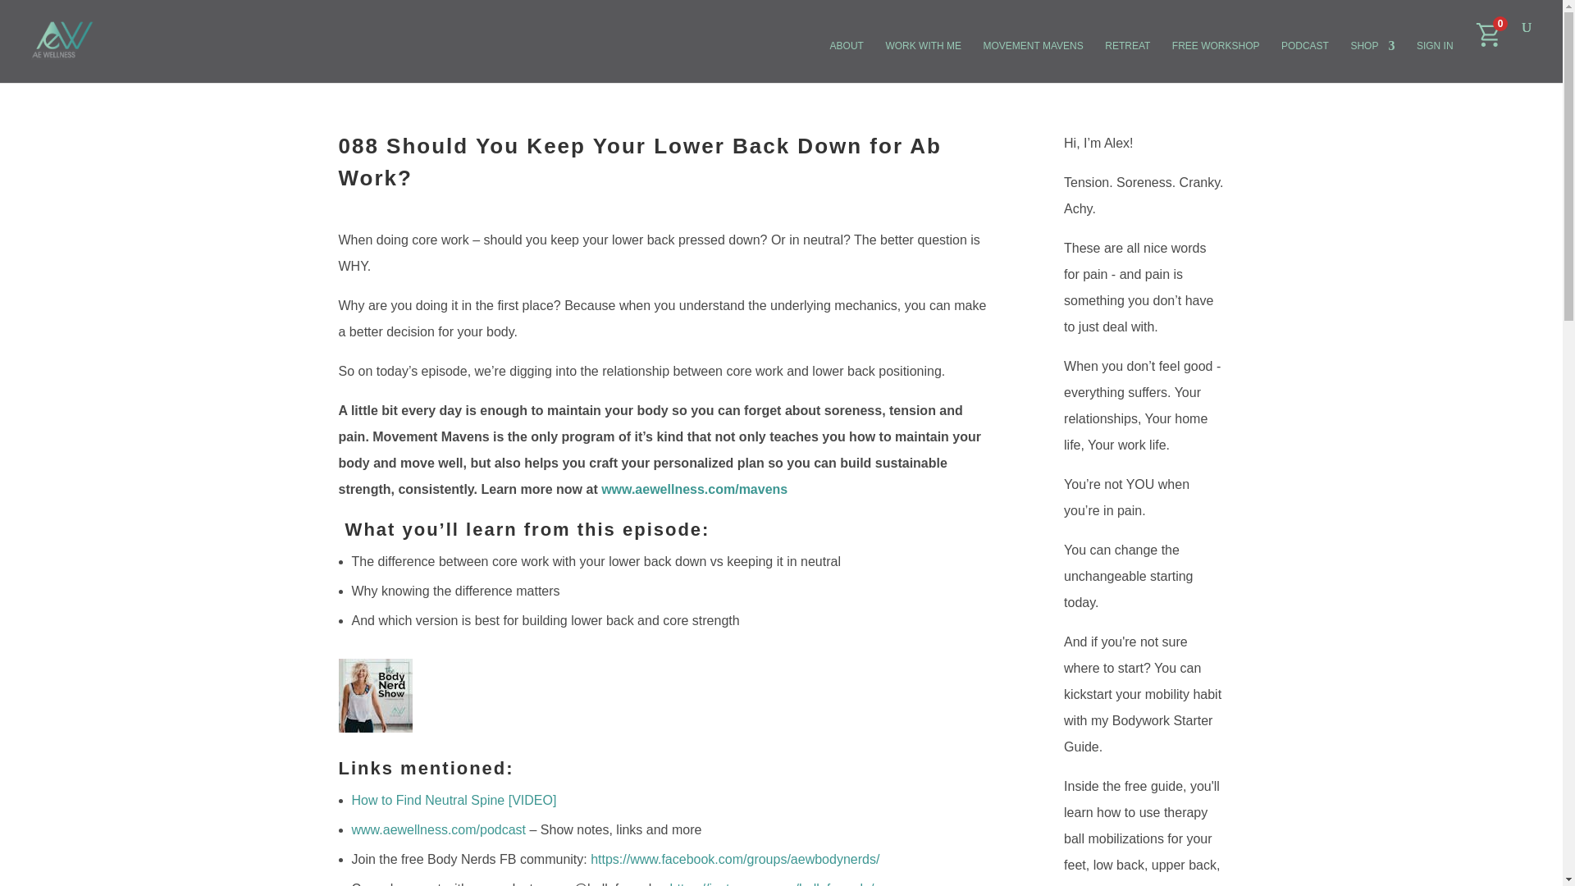  I want to click on FREE WORKSHOP, so click(1216, 56).